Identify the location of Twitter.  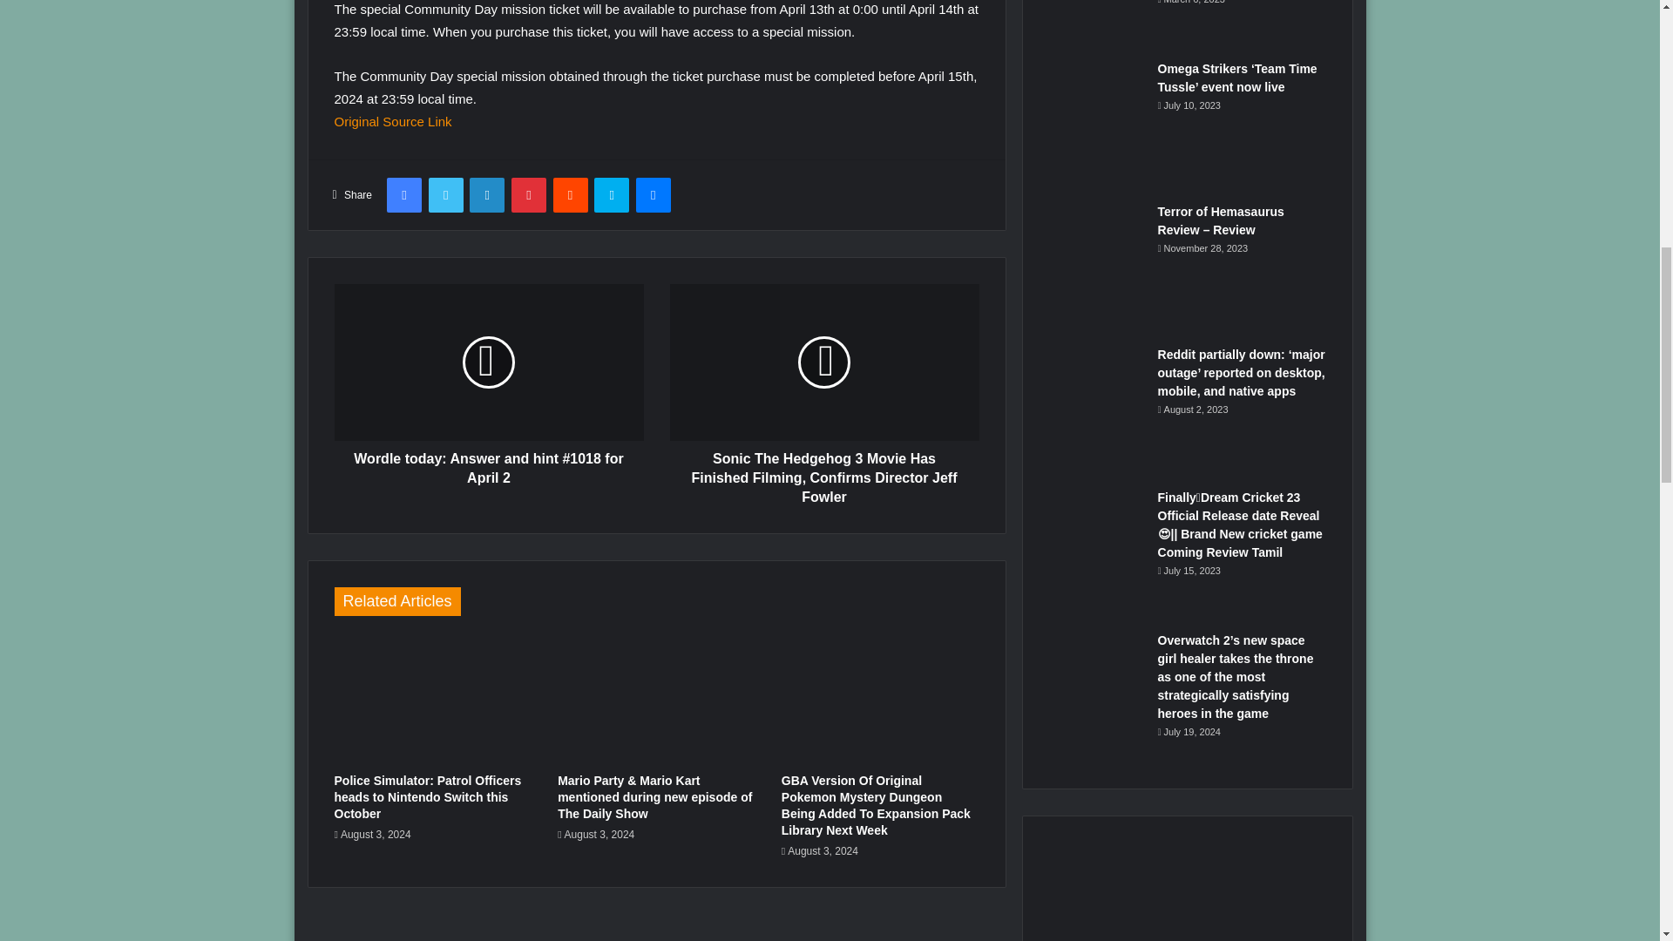
(445, 195).